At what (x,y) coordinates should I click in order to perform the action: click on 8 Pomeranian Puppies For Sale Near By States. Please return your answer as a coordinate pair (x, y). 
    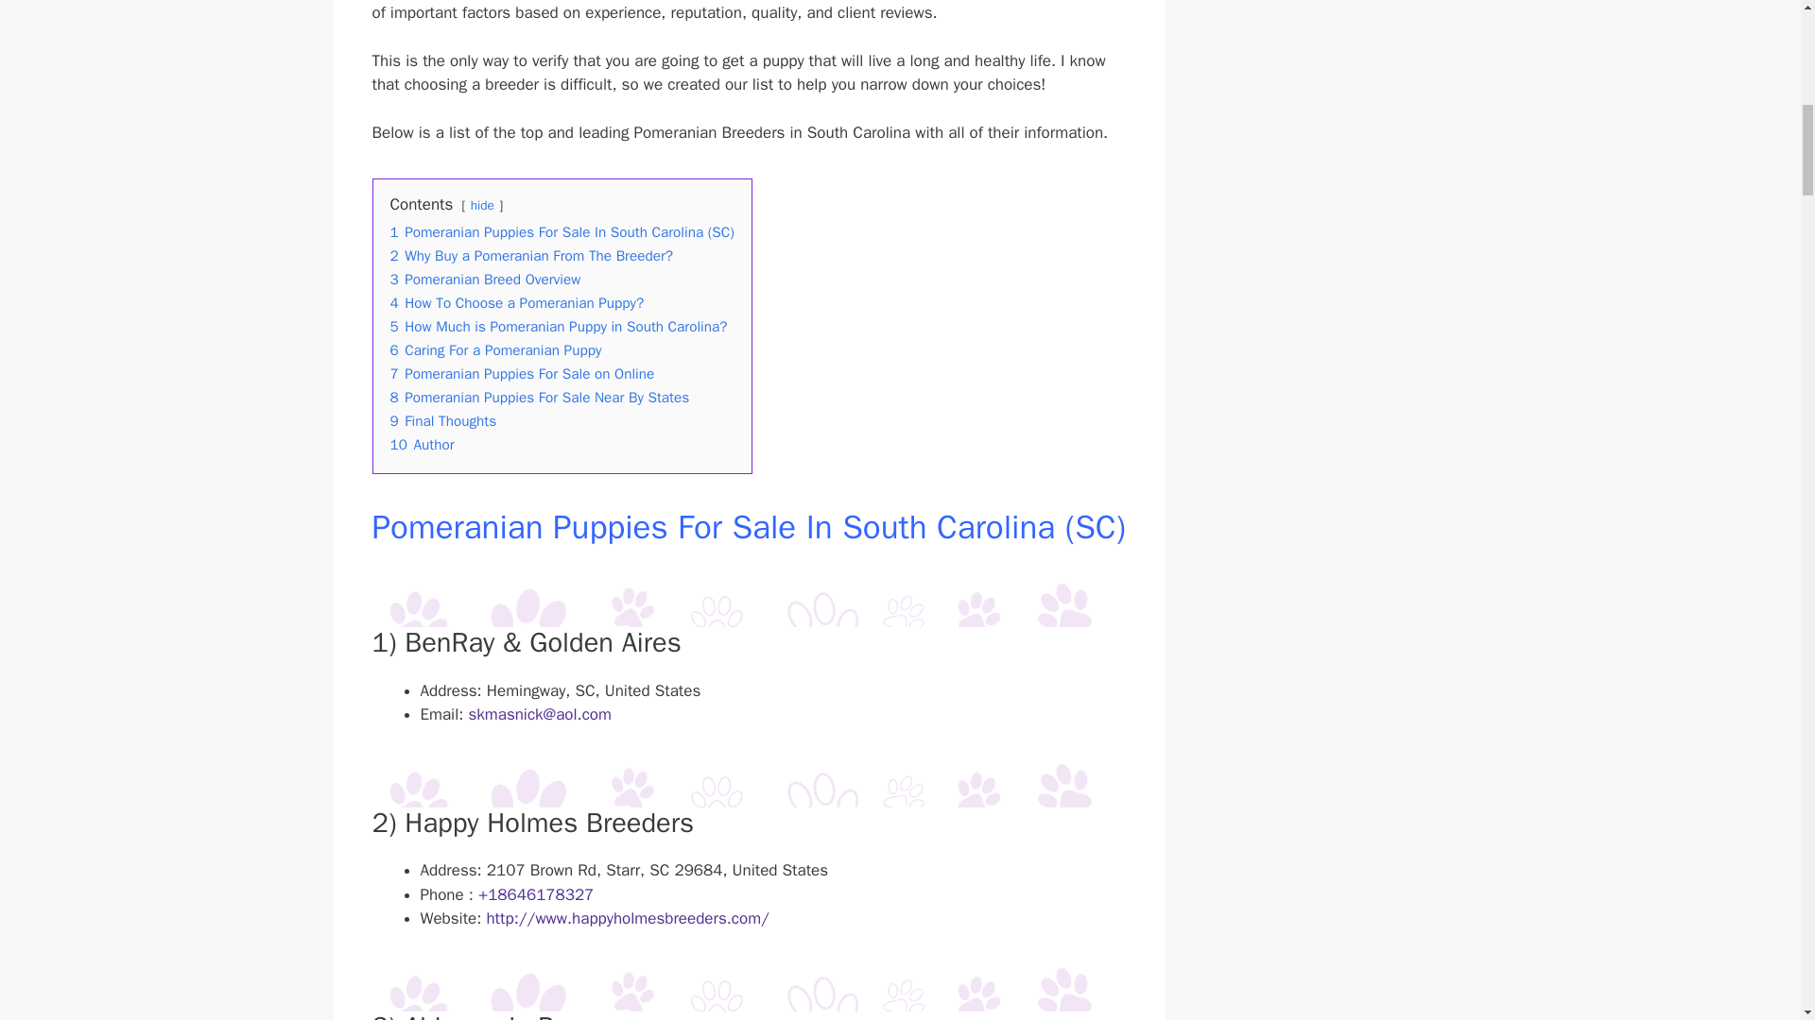
    Looking at the image, I should click on (539, 397).